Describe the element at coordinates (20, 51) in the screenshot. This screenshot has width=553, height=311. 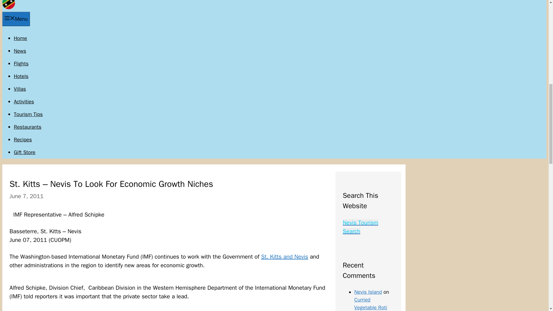
I see `Nevis News` at that location.